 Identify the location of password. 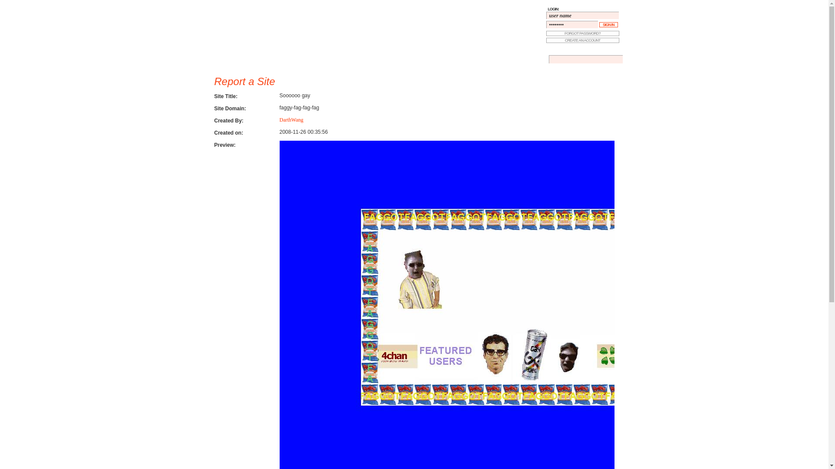
(571, 24).